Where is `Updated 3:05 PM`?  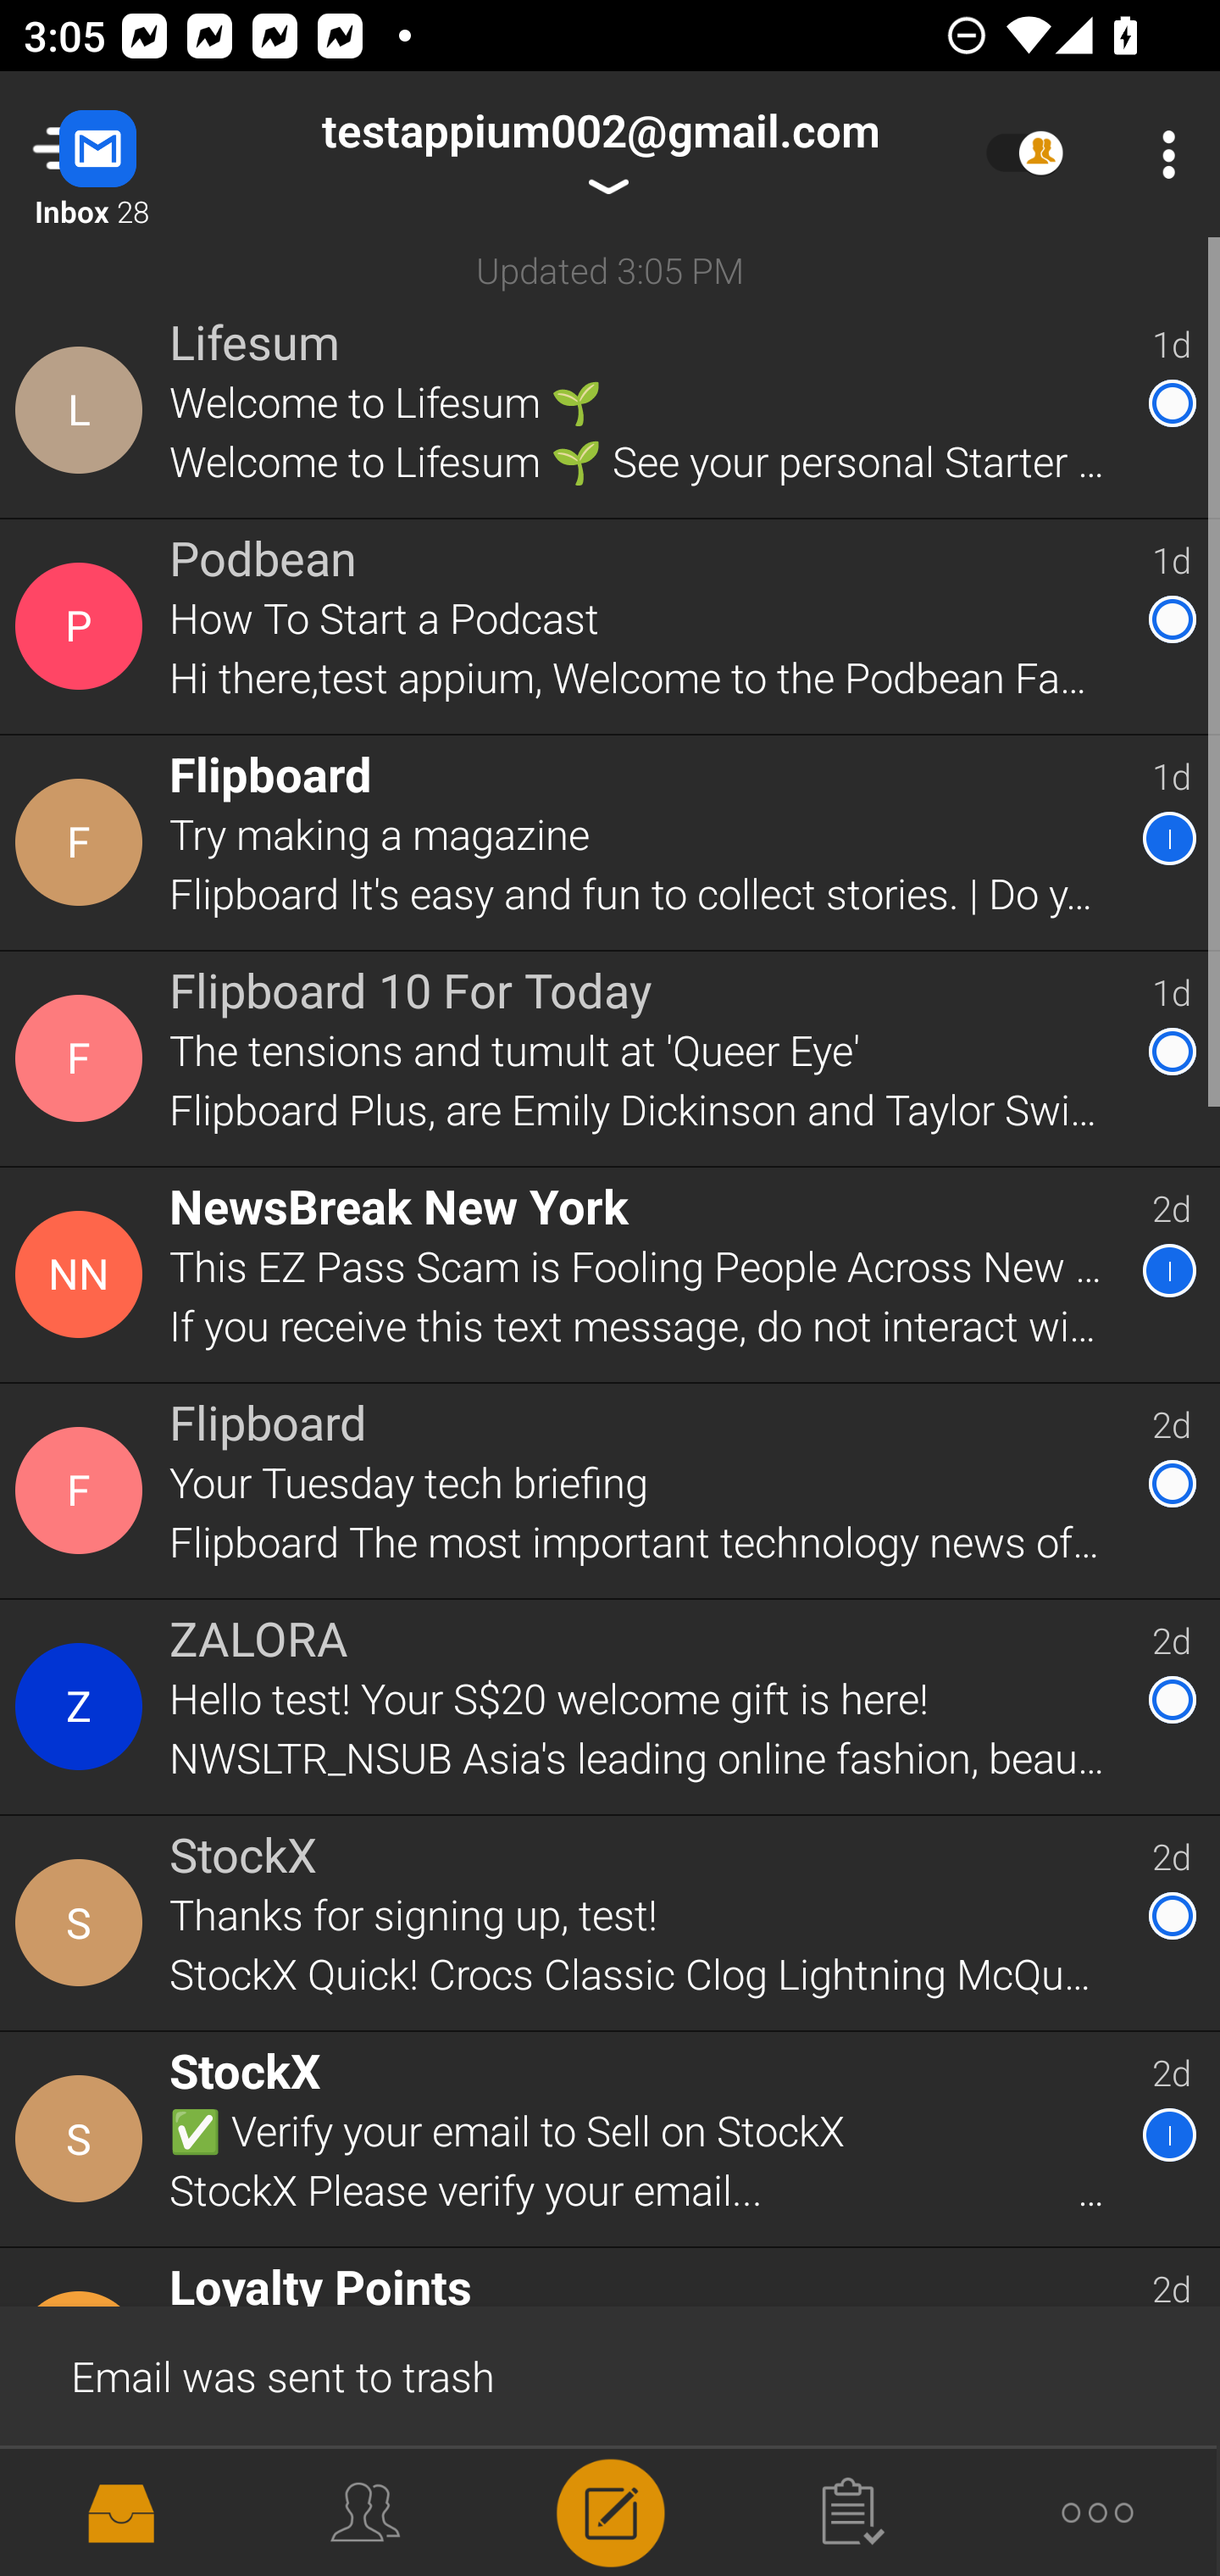 Updated 3:05 PM is located at coordinates (610, 269).